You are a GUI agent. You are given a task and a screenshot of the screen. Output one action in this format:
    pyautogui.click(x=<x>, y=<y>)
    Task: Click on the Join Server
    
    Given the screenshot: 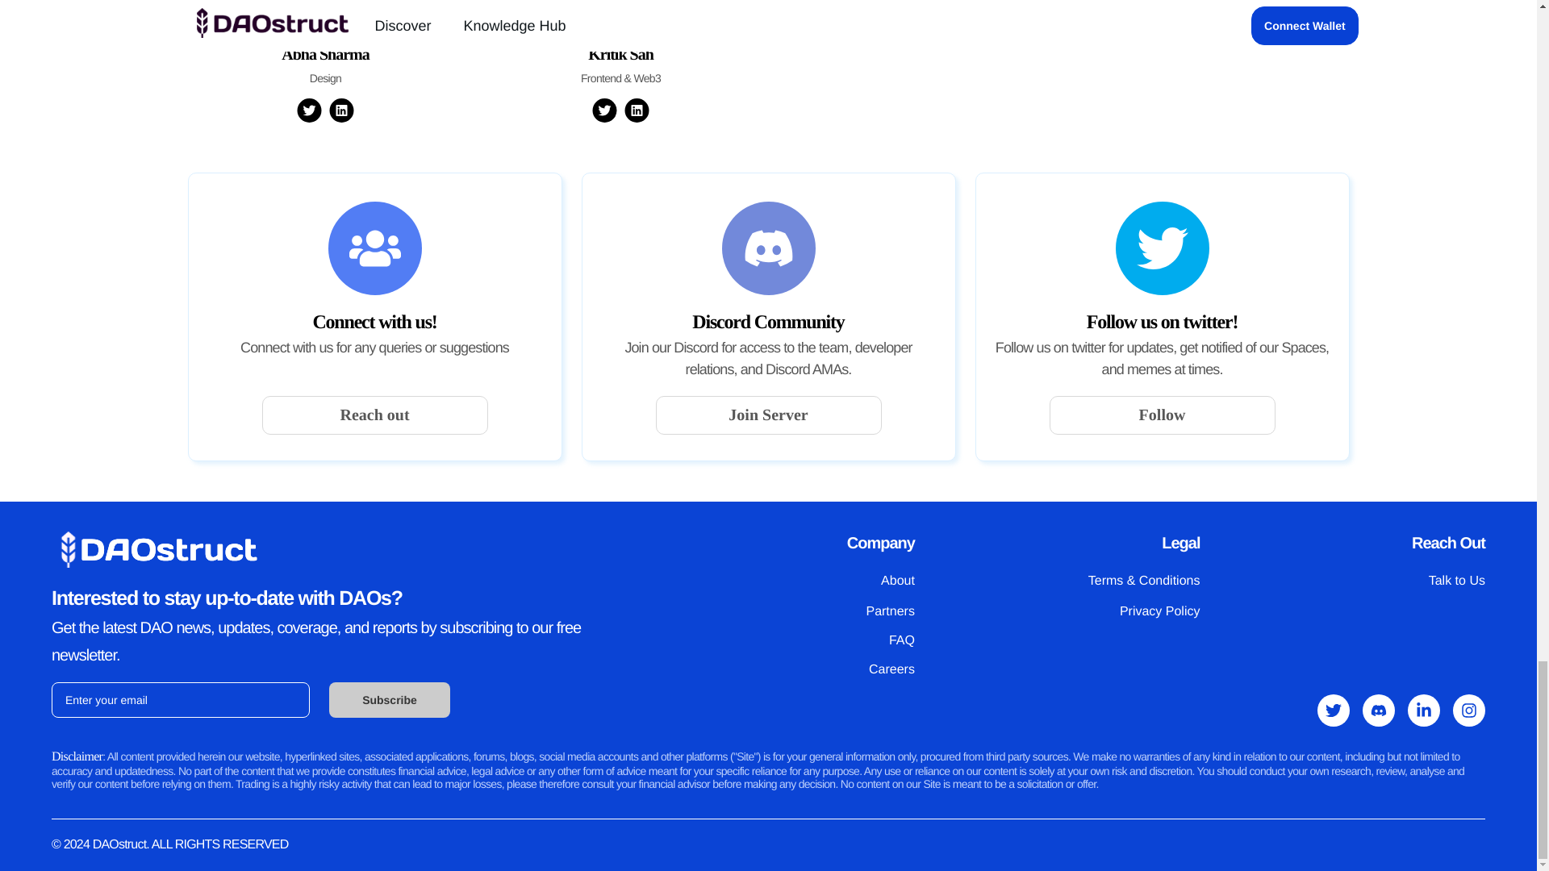 What is the action you would take?
    pyautogui.click(x=768, y=415)
    